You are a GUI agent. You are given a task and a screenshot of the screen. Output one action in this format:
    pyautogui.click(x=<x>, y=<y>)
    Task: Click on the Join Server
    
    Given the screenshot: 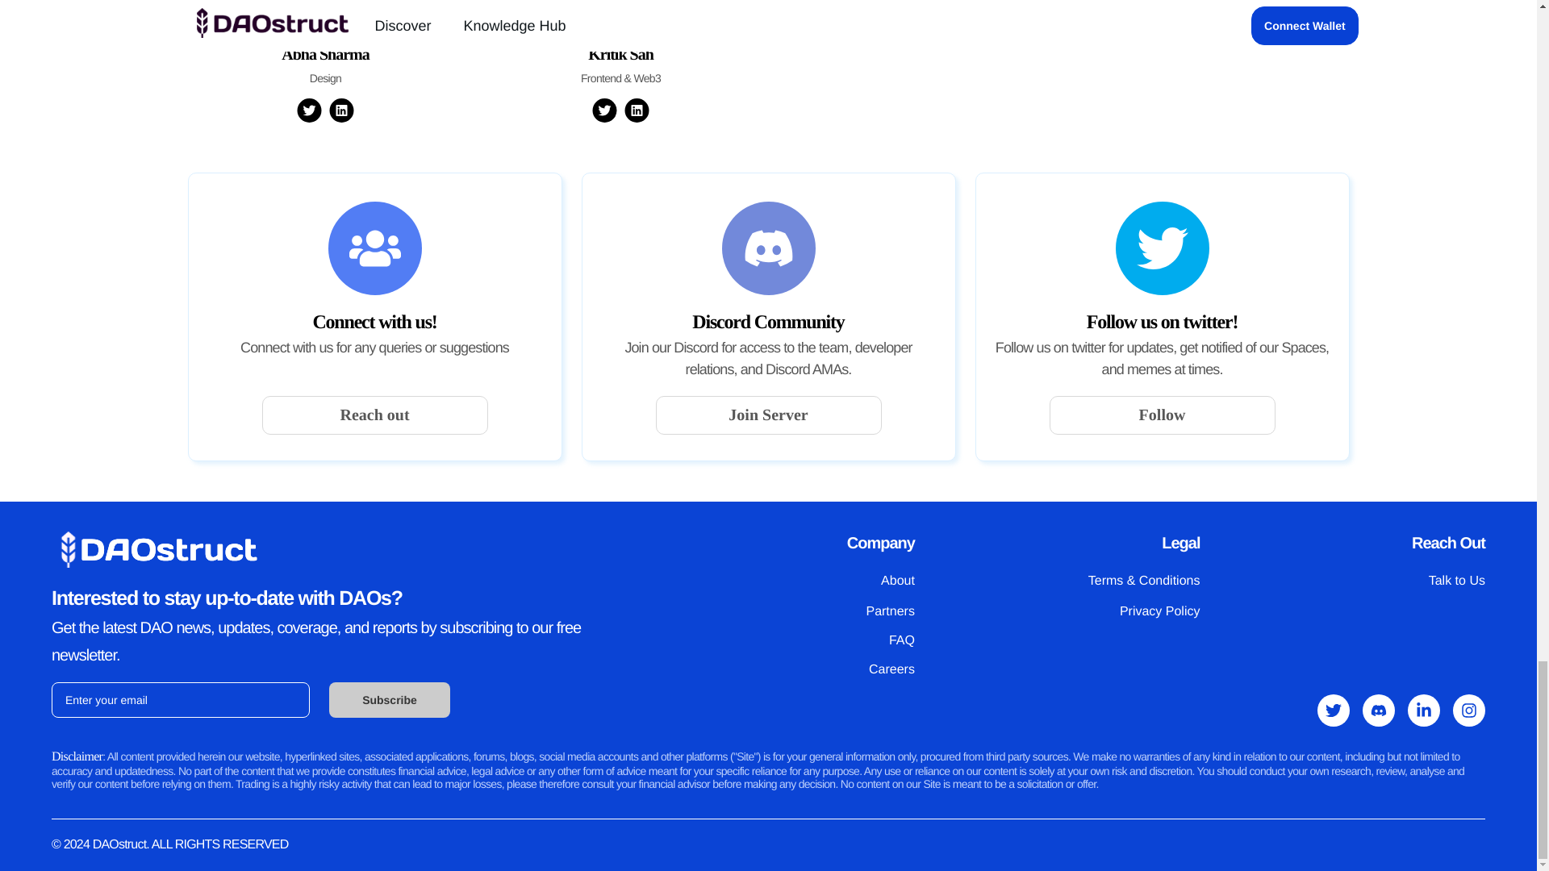 What is the action you would take?
    pyautogui.click(x=768, y=415)
    